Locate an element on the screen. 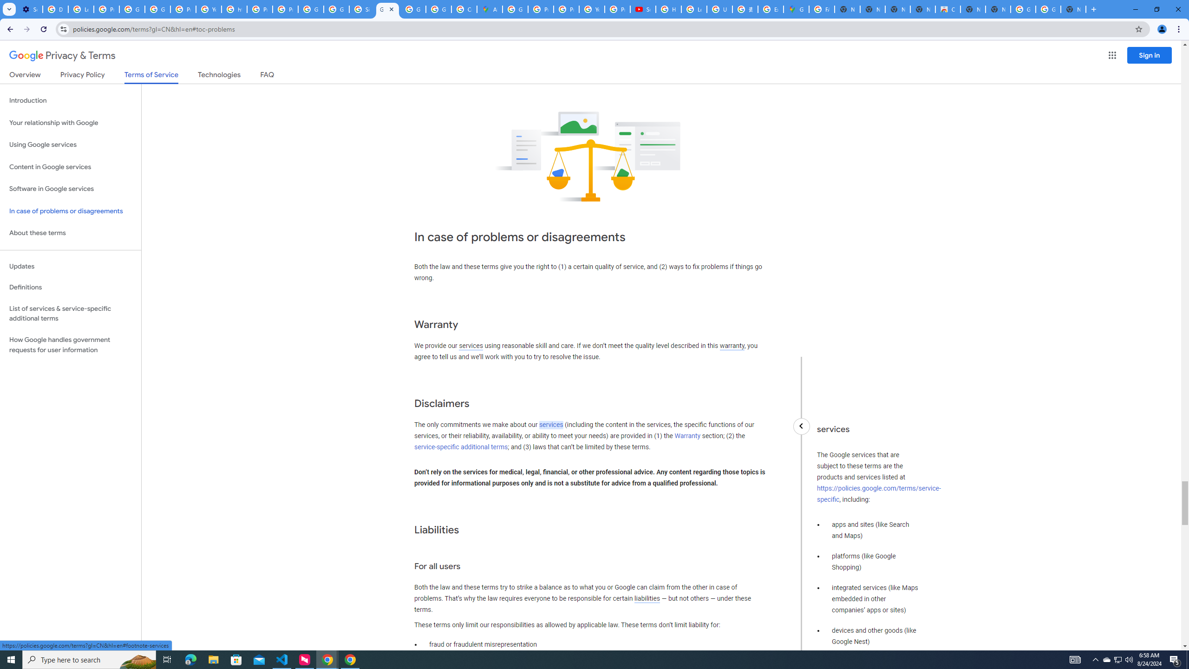 The height and width of the screenshot is (669, 1189). How Chrome protects your passwords - Google Chrome Help is located at coordinates (669, 9).